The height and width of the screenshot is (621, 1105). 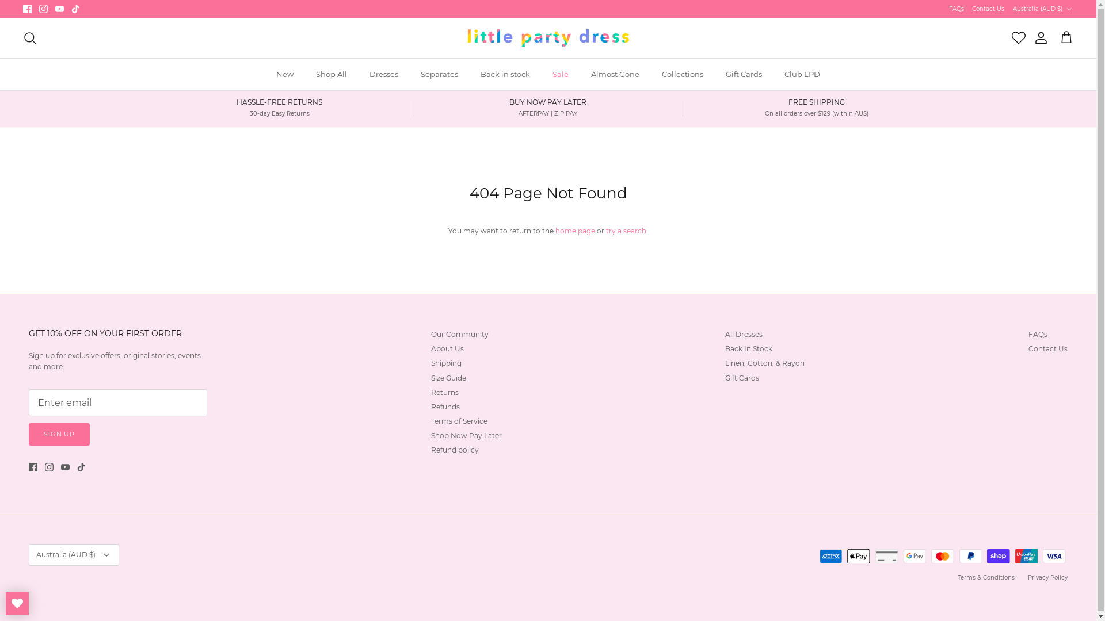 I want to click on Terms of Service, so click(x=459, y=421).